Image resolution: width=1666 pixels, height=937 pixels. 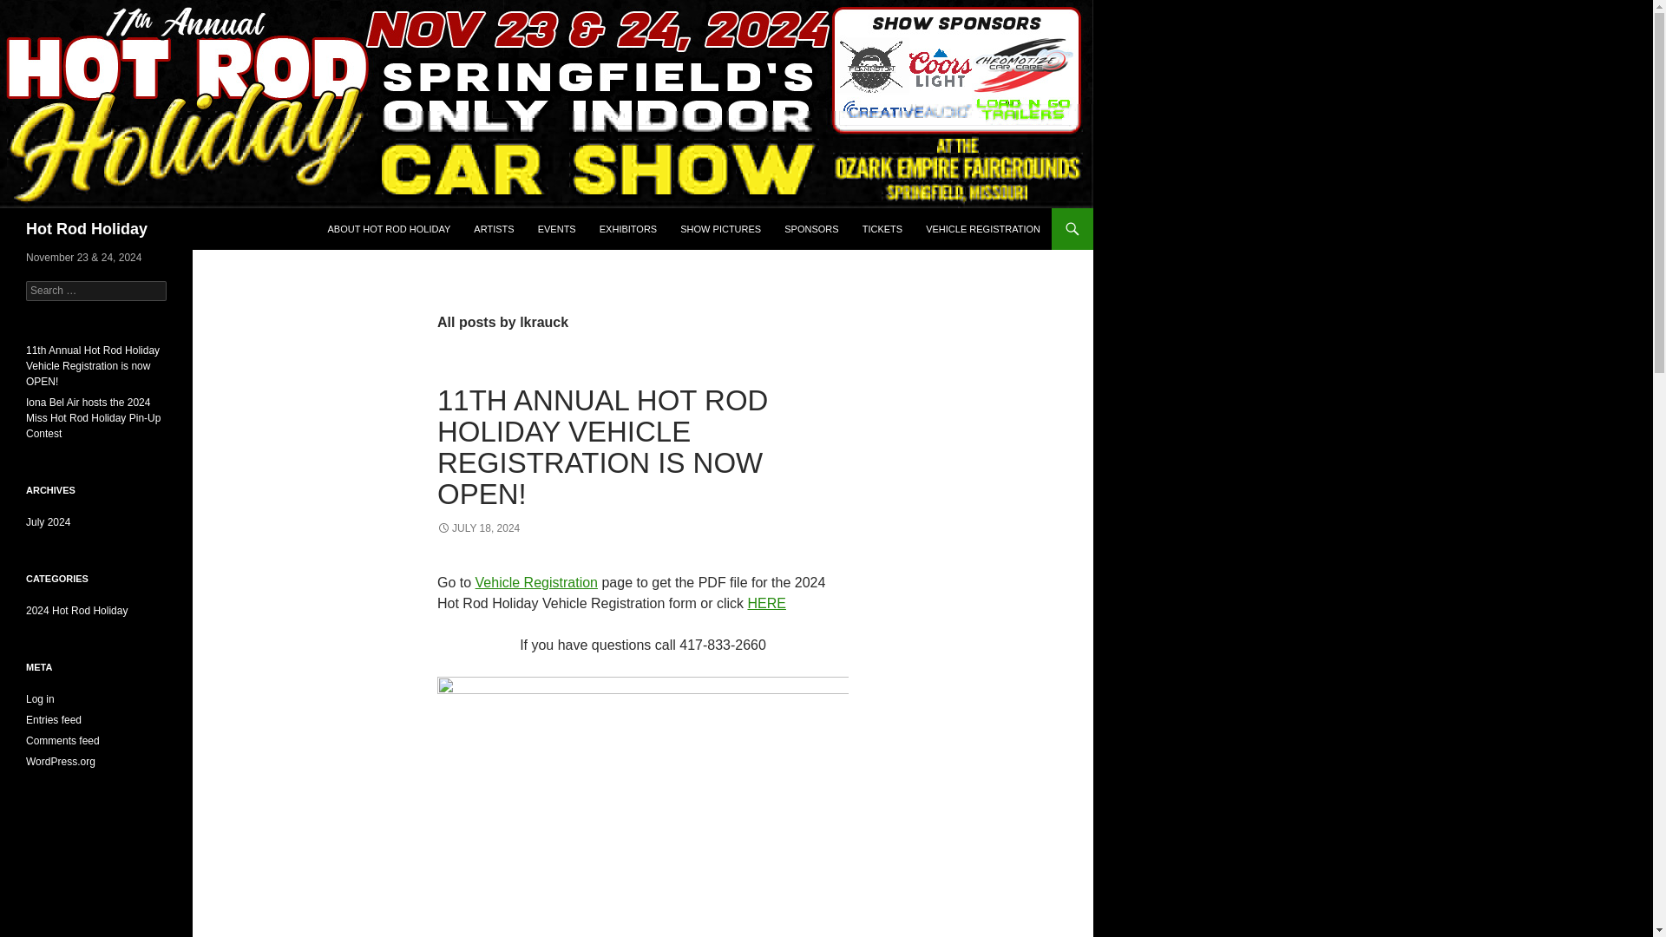 What do you see at coordinates (40, 699) in the screenshot?
I see `Log in` at bounding box center [40, 699].